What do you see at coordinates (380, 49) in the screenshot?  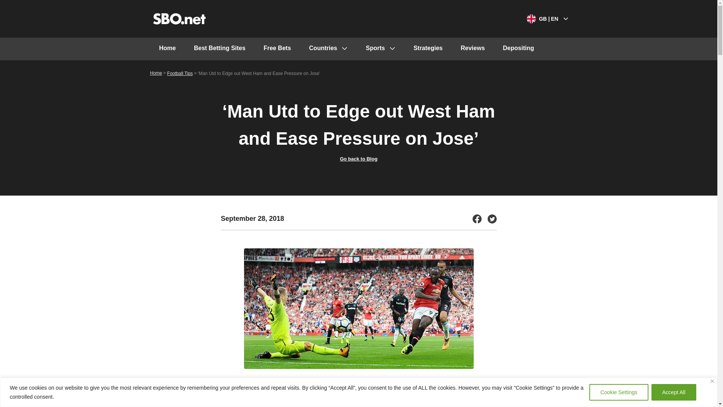 I see `Sports` at bounding box center [380, 49].